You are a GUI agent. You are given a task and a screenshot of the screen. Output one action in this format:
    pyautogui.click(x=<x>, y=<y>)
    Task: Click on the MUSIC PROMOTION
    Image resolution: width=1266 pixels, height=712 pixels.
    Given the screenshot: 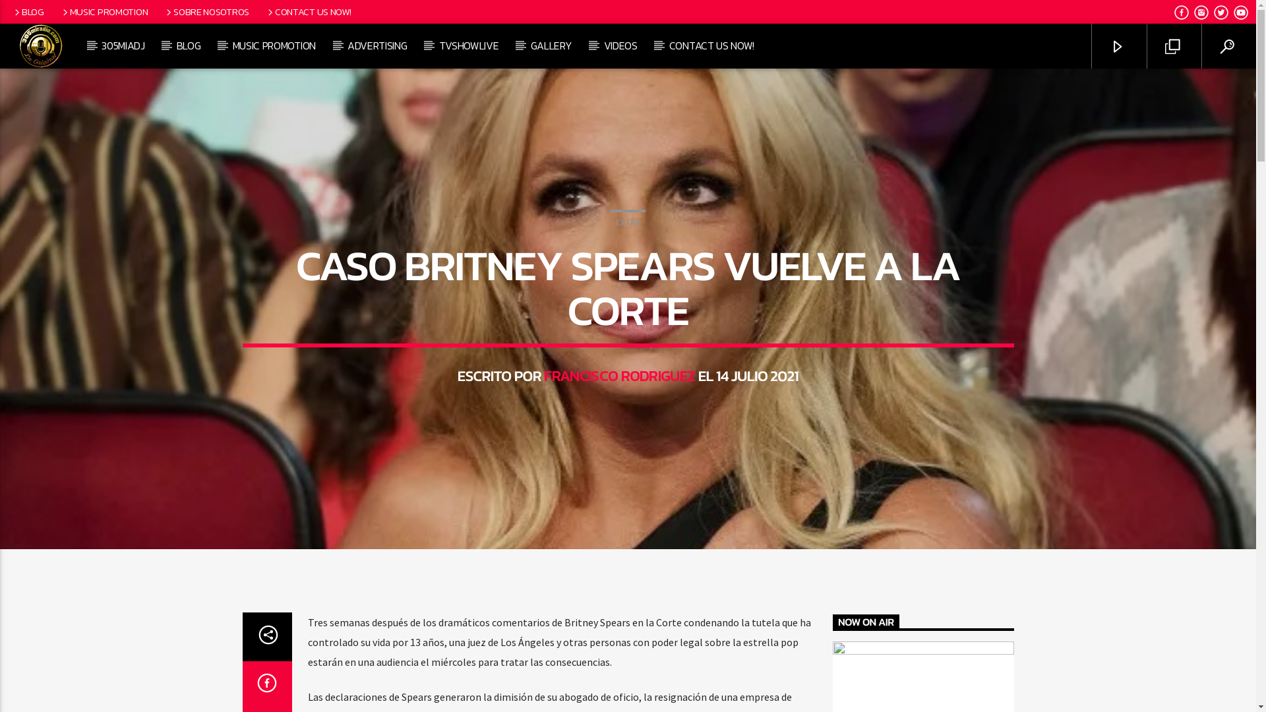 What is the action you would take?
    pyautogui.click(x=104, y=12)
    